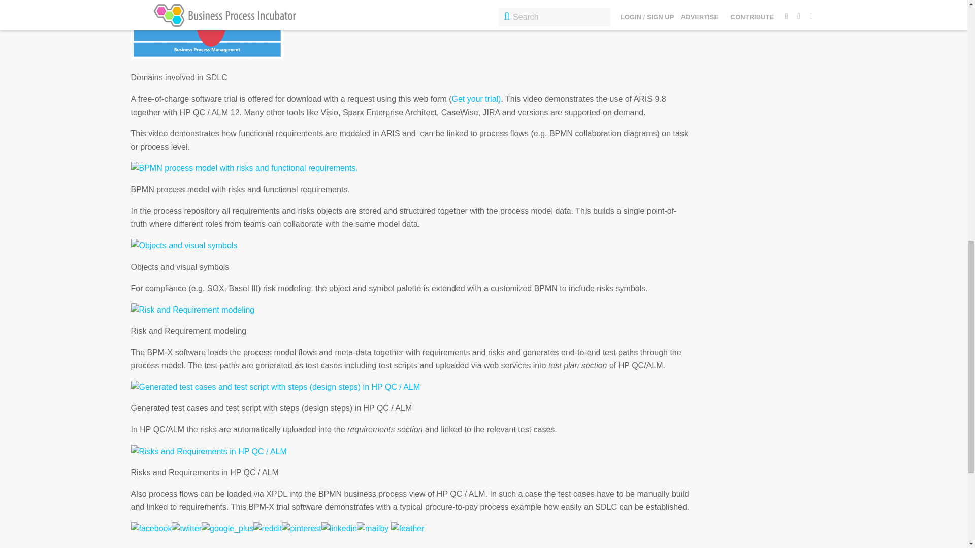  I want to click on Pin it with Pinterest, so click(301, 529).